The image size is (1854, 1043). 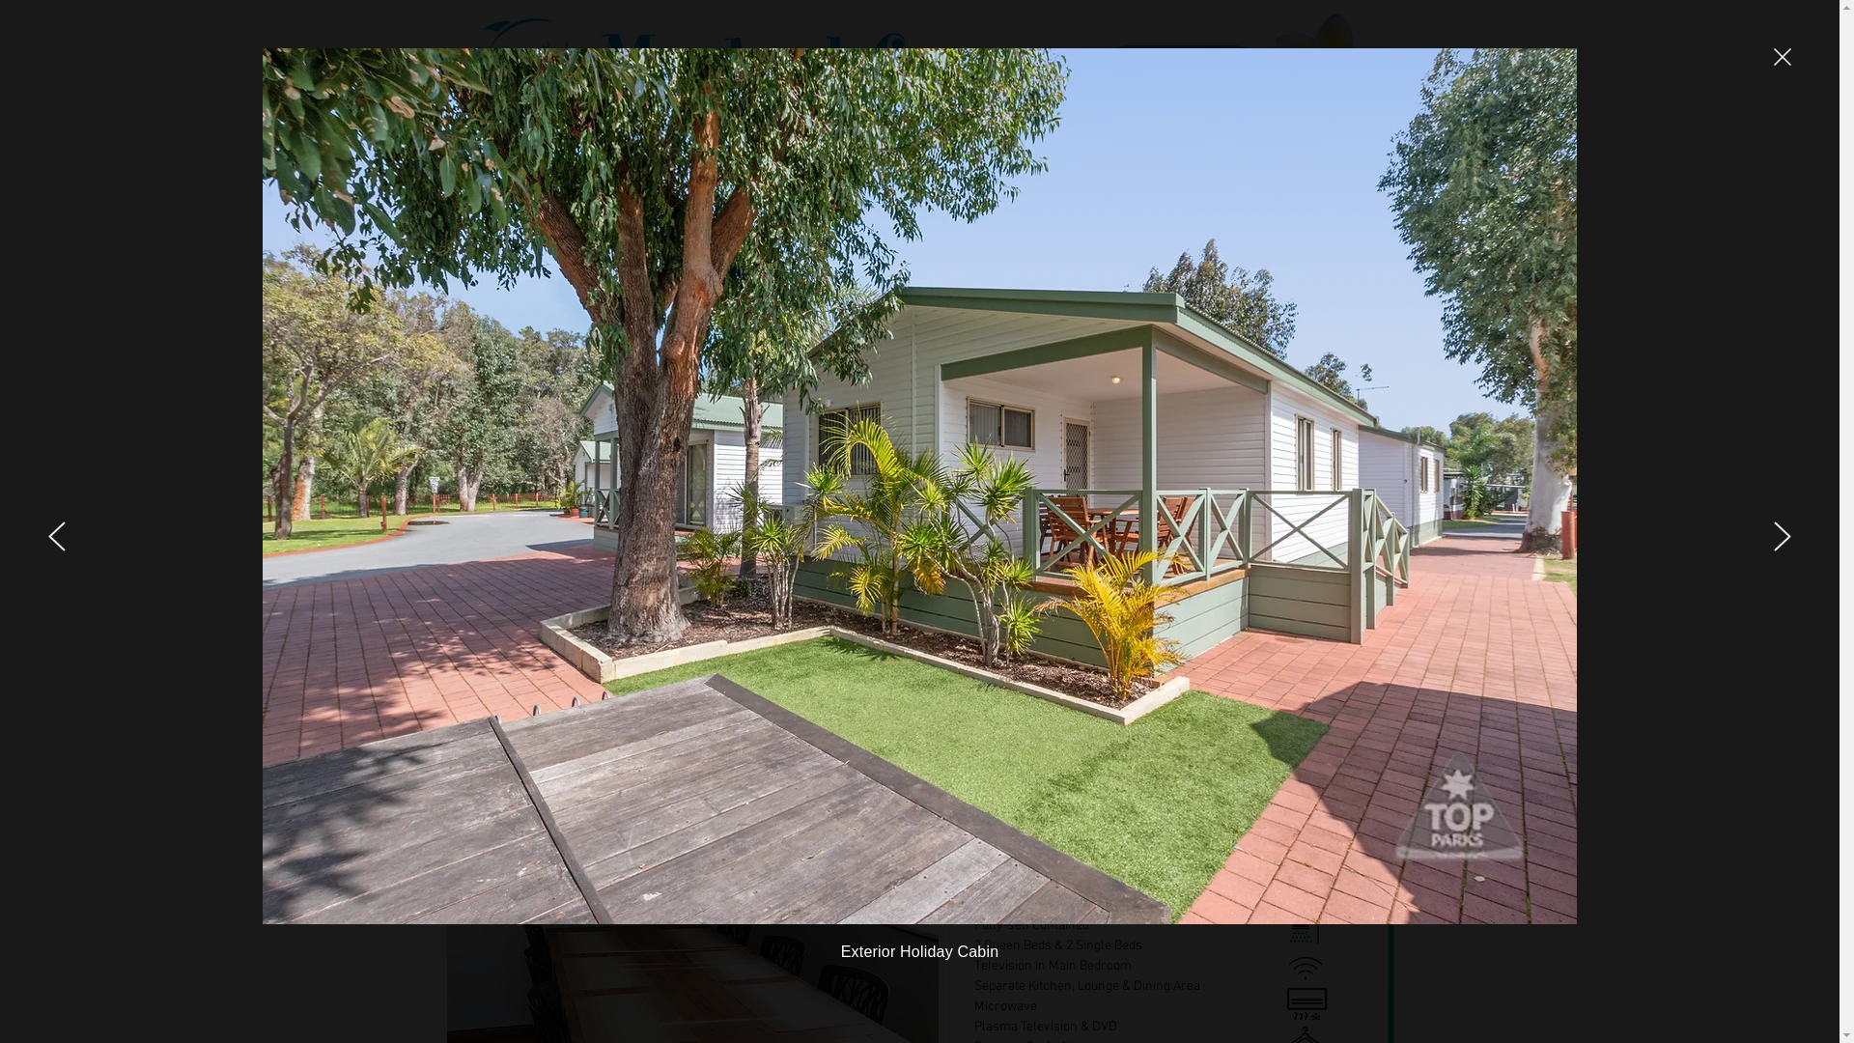 What do you see at coordinates (1195, 711) in the screenshot?
I see `BOOK NOW` at bounding box center [1195, 711].